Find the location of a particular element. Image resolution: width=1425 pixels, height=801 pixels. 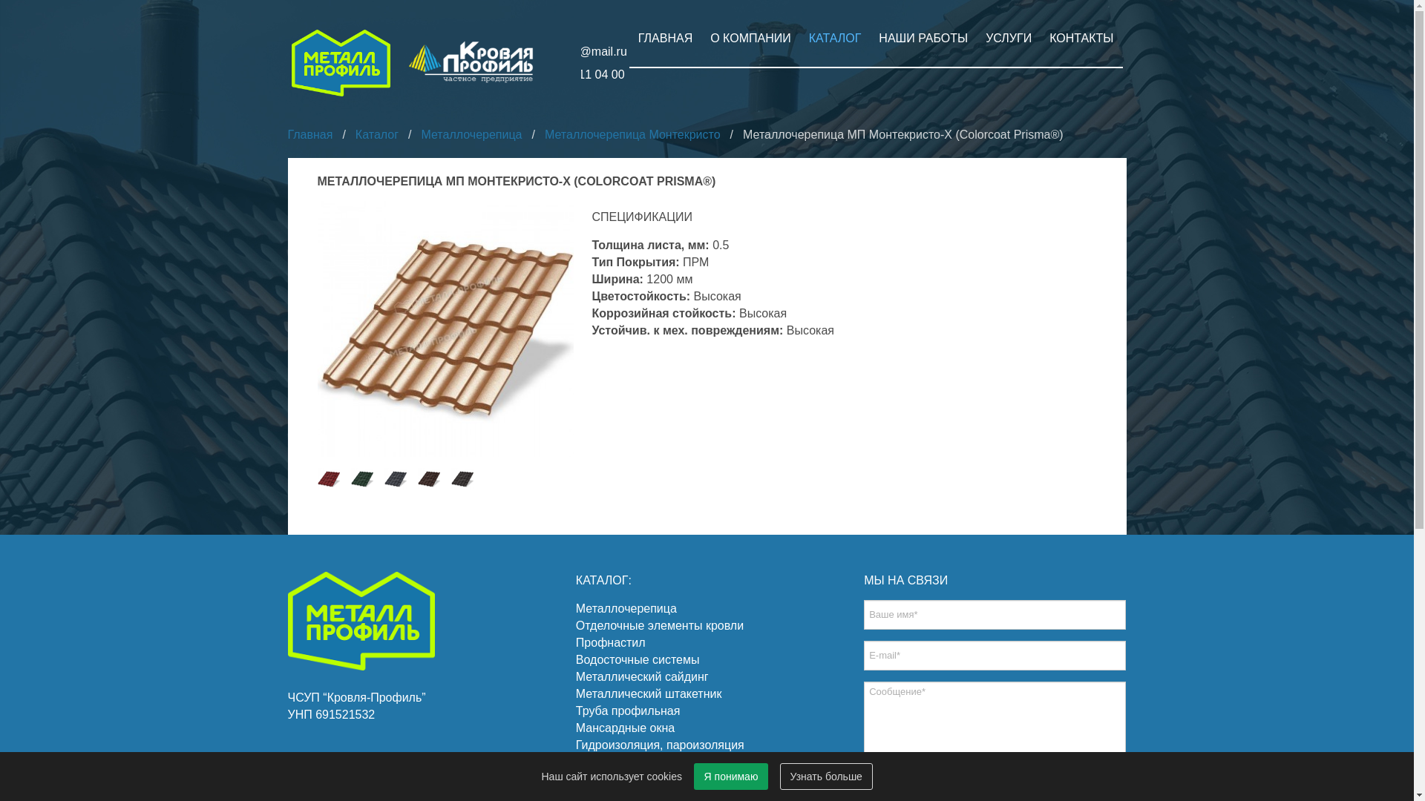

Montecristo 3011 is located at coordinates (329, 479).